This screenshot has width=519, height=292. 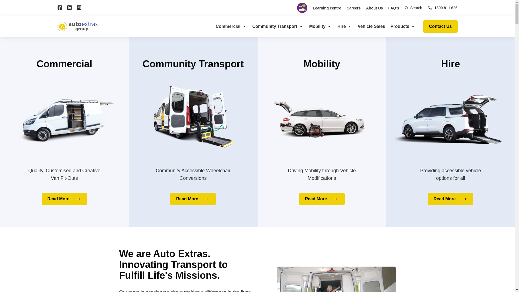 What do you see at coordinates (278, 26) in the screenshot?
I see `Community Transport` at bounding box center [278, 26].